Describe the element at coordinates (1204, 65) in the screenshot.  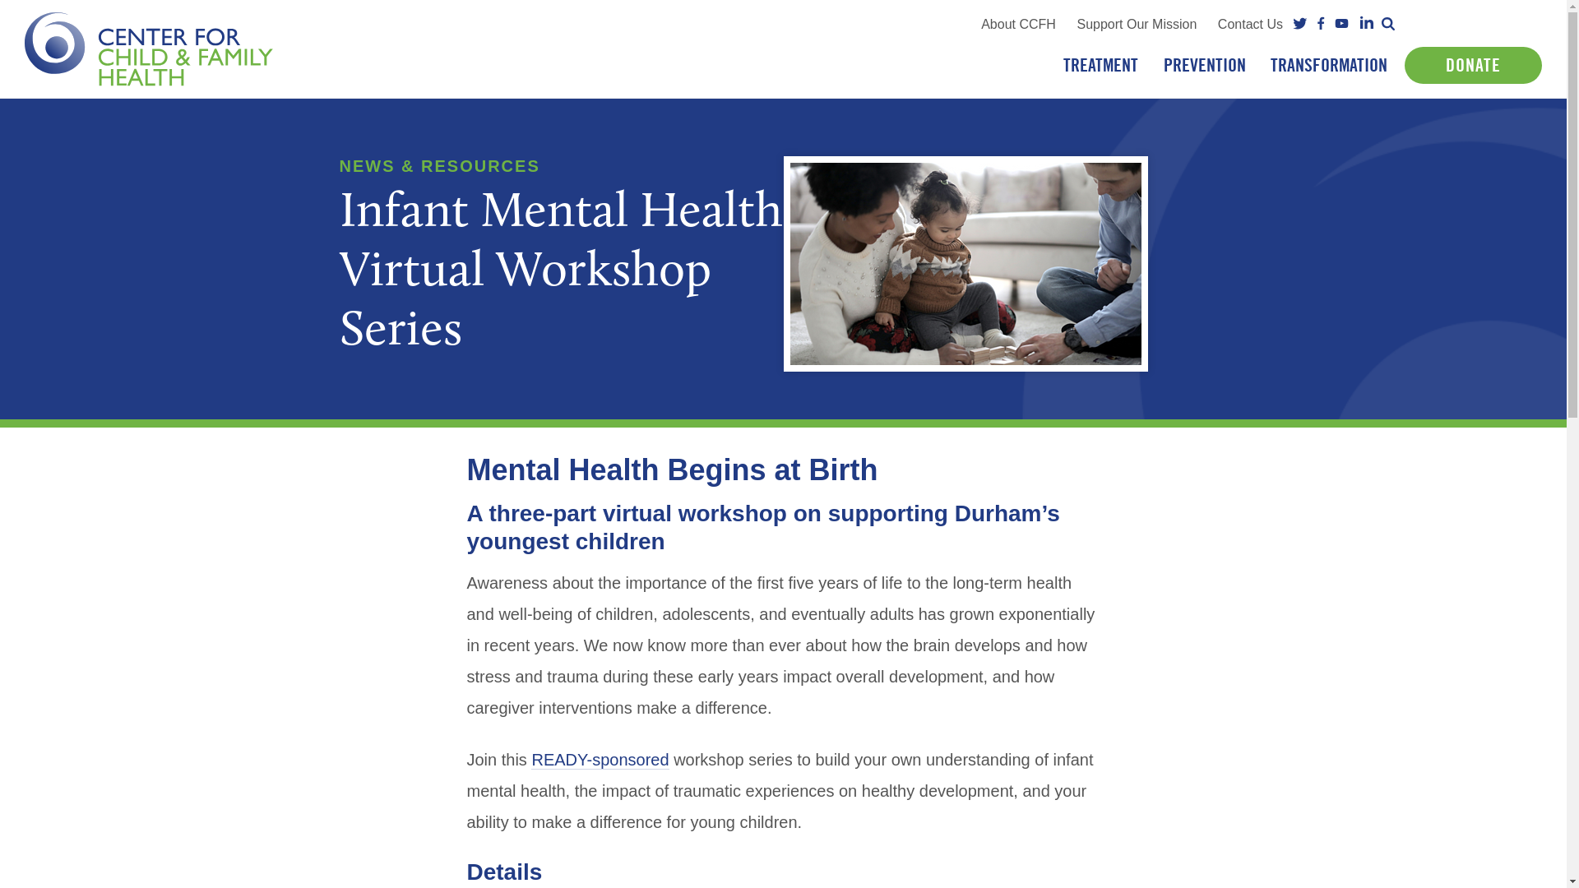
I see `PREVENTION` at that location.